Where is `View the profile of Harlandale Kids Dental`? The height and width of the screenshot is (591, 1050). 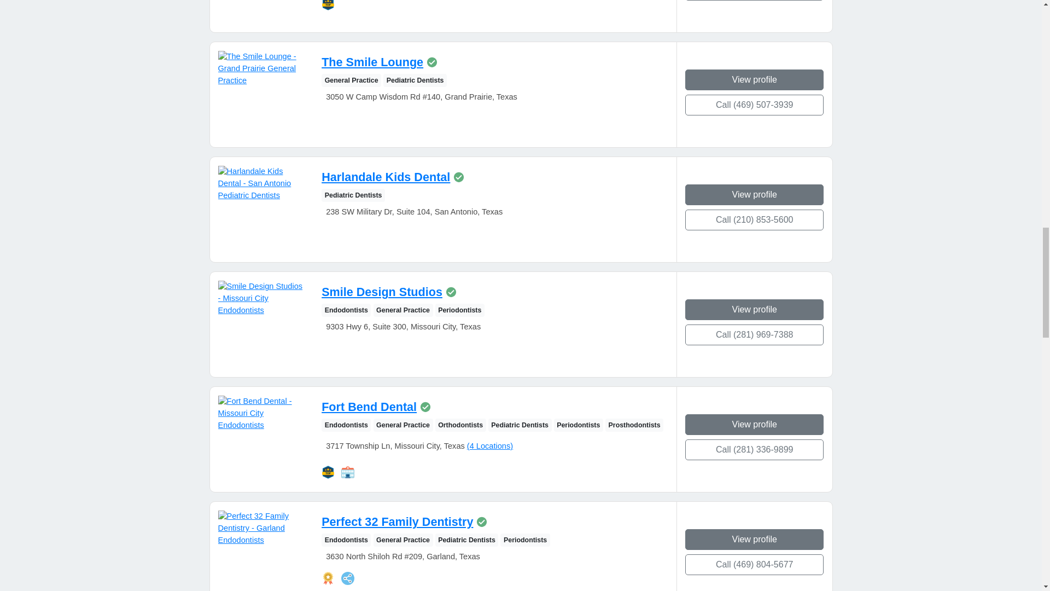 View the profile of Harlandale Kids Dental is located at coordinates (386, 177).